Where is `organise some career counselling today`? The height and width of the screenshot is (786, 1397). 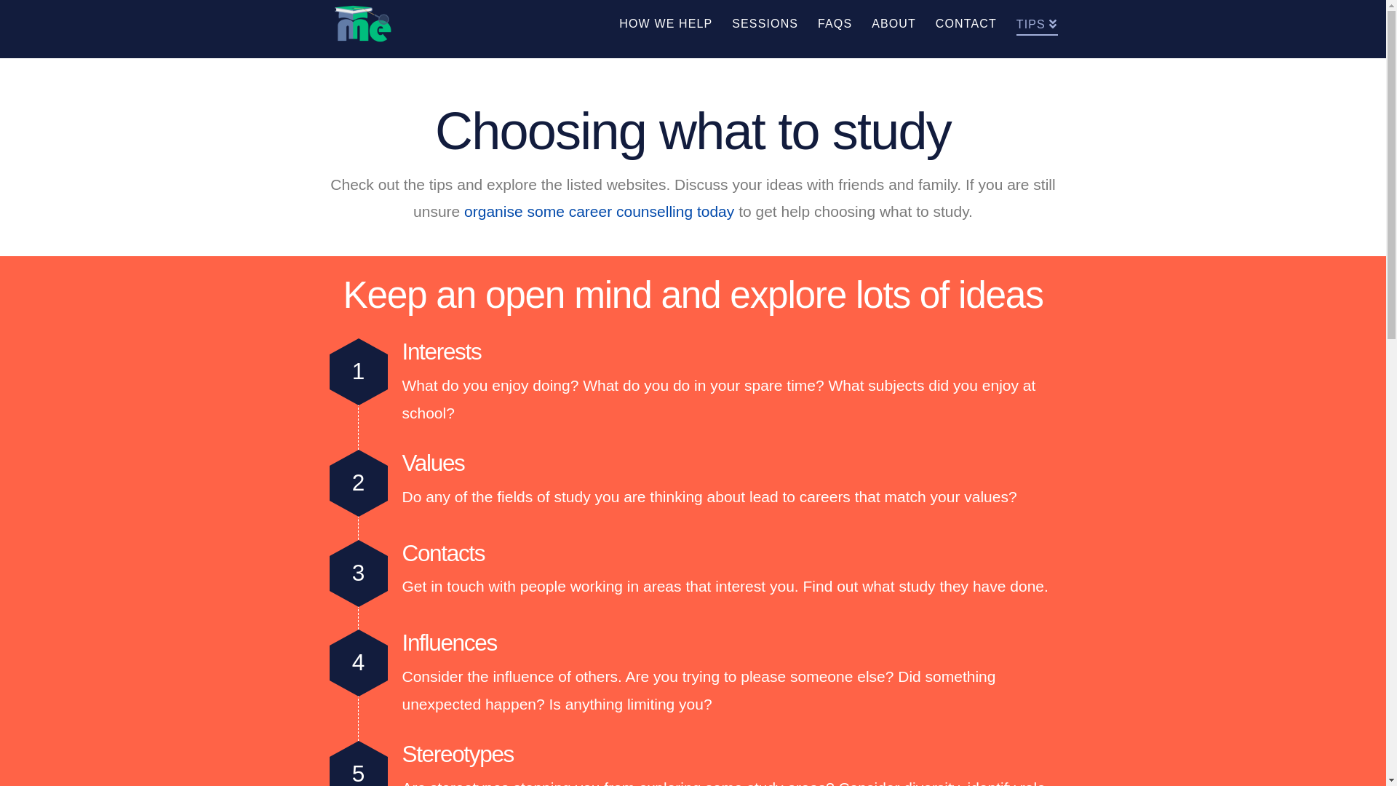
organise some career counselling today is located at coordinates (600, 211).